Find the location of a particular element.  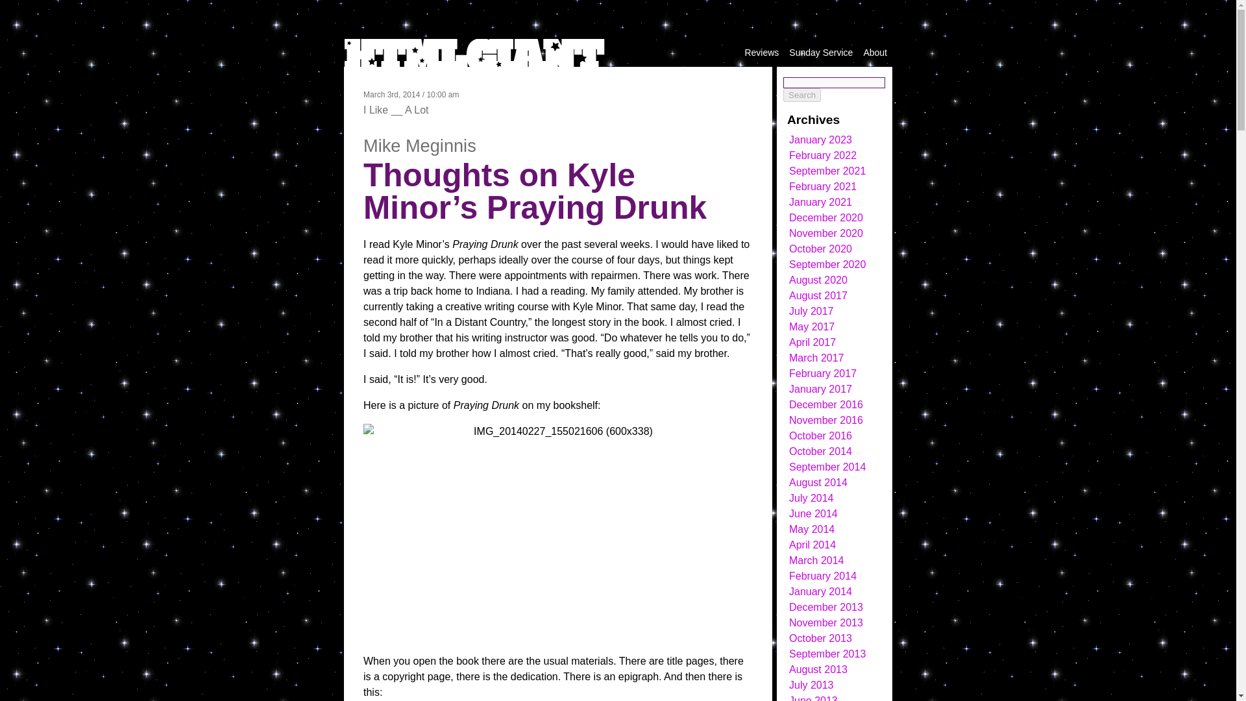

August 2020 is located at coordinates (818, 280).